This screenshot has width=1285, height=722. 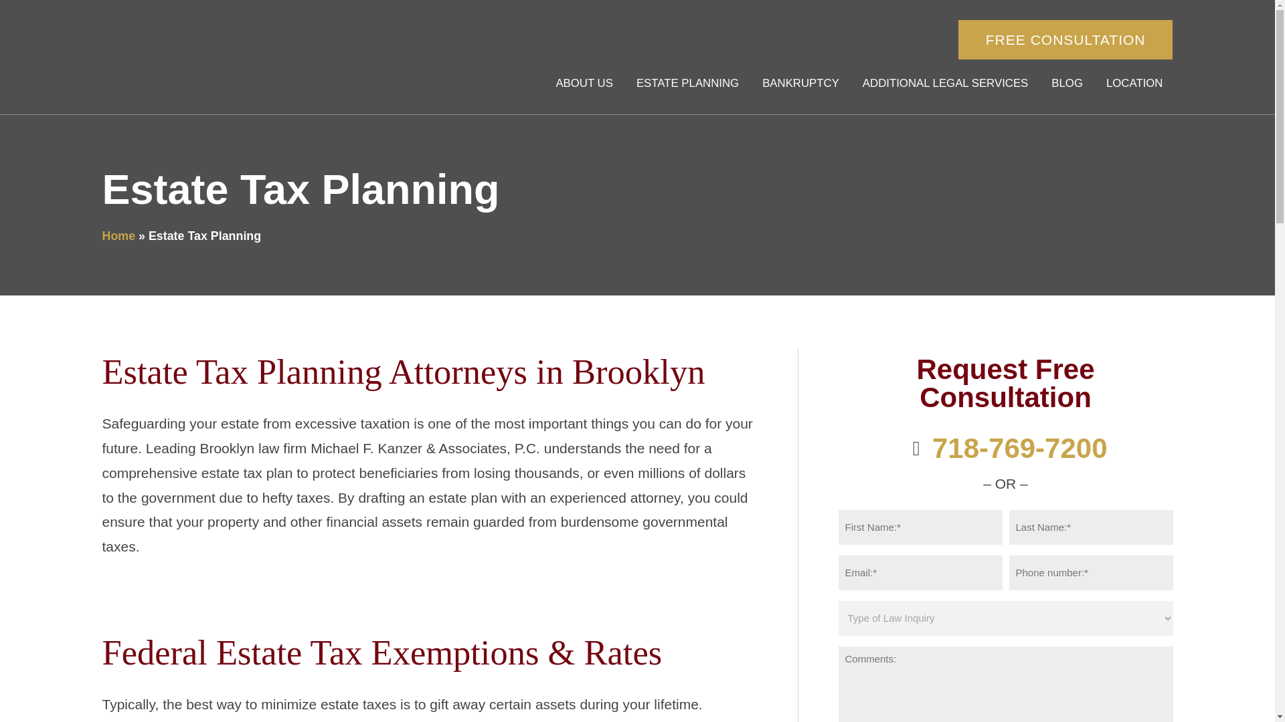 I want to click on ABOUT US, so click(x=584, y=84).